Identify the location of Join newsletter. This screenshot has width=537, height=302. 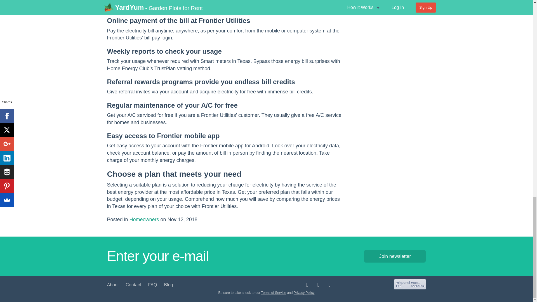
(395, 256).